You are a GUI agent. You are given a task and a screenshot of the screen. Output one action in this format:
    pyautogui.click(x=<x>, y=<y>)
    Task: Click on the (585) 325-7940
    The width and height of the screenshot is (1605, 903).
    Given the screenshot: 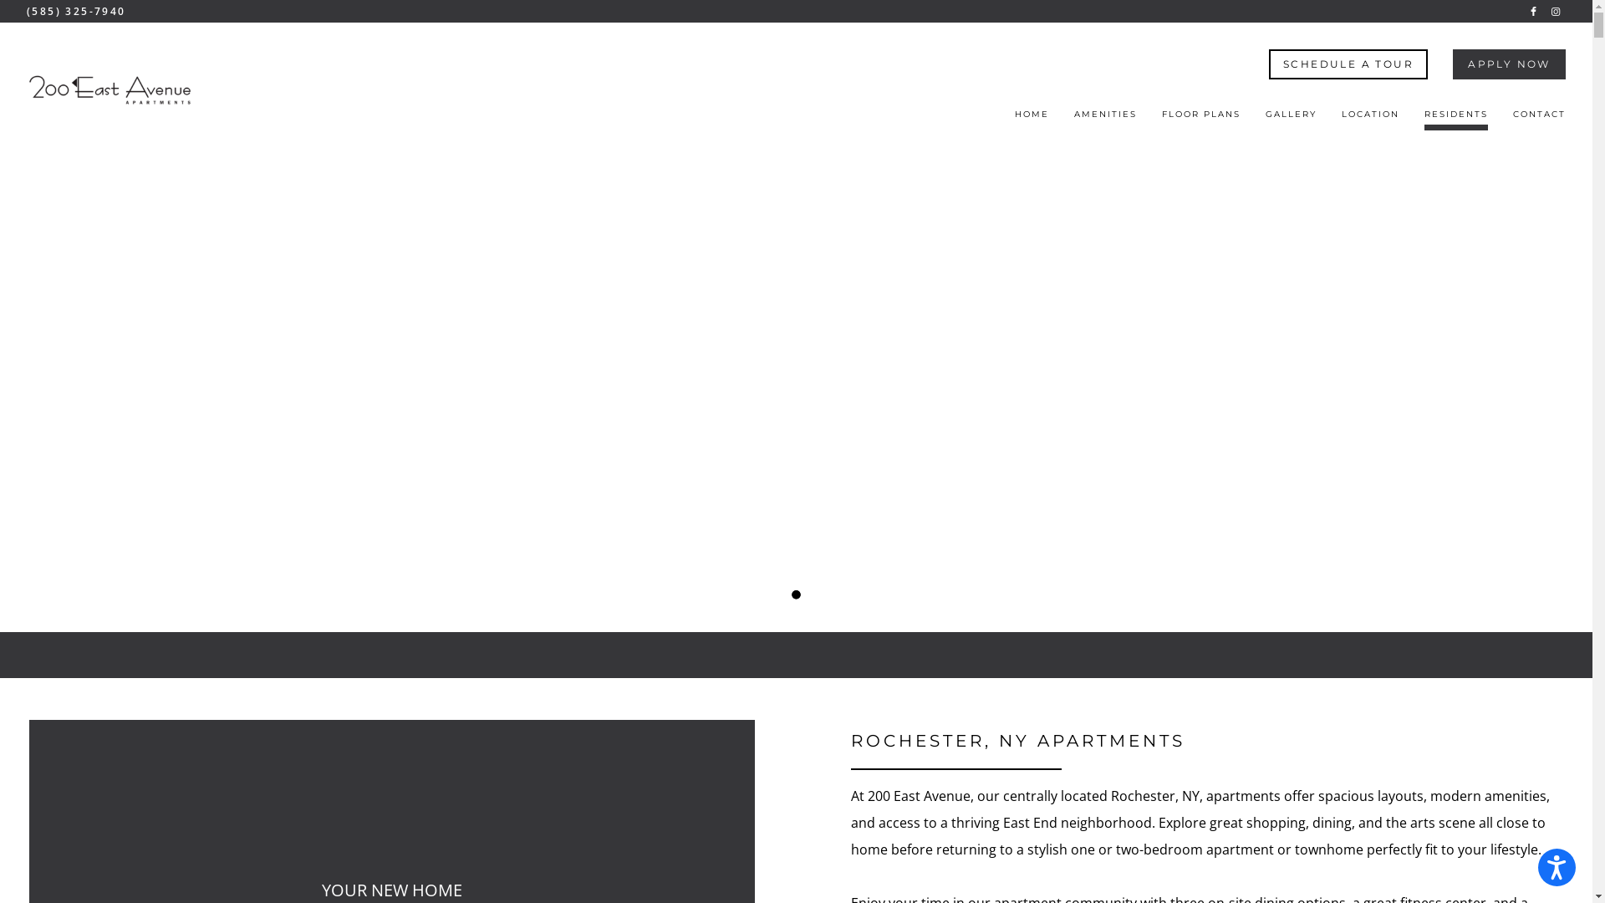 What is the action you would take?
    pyautogui.click(x=77, y=12)
    